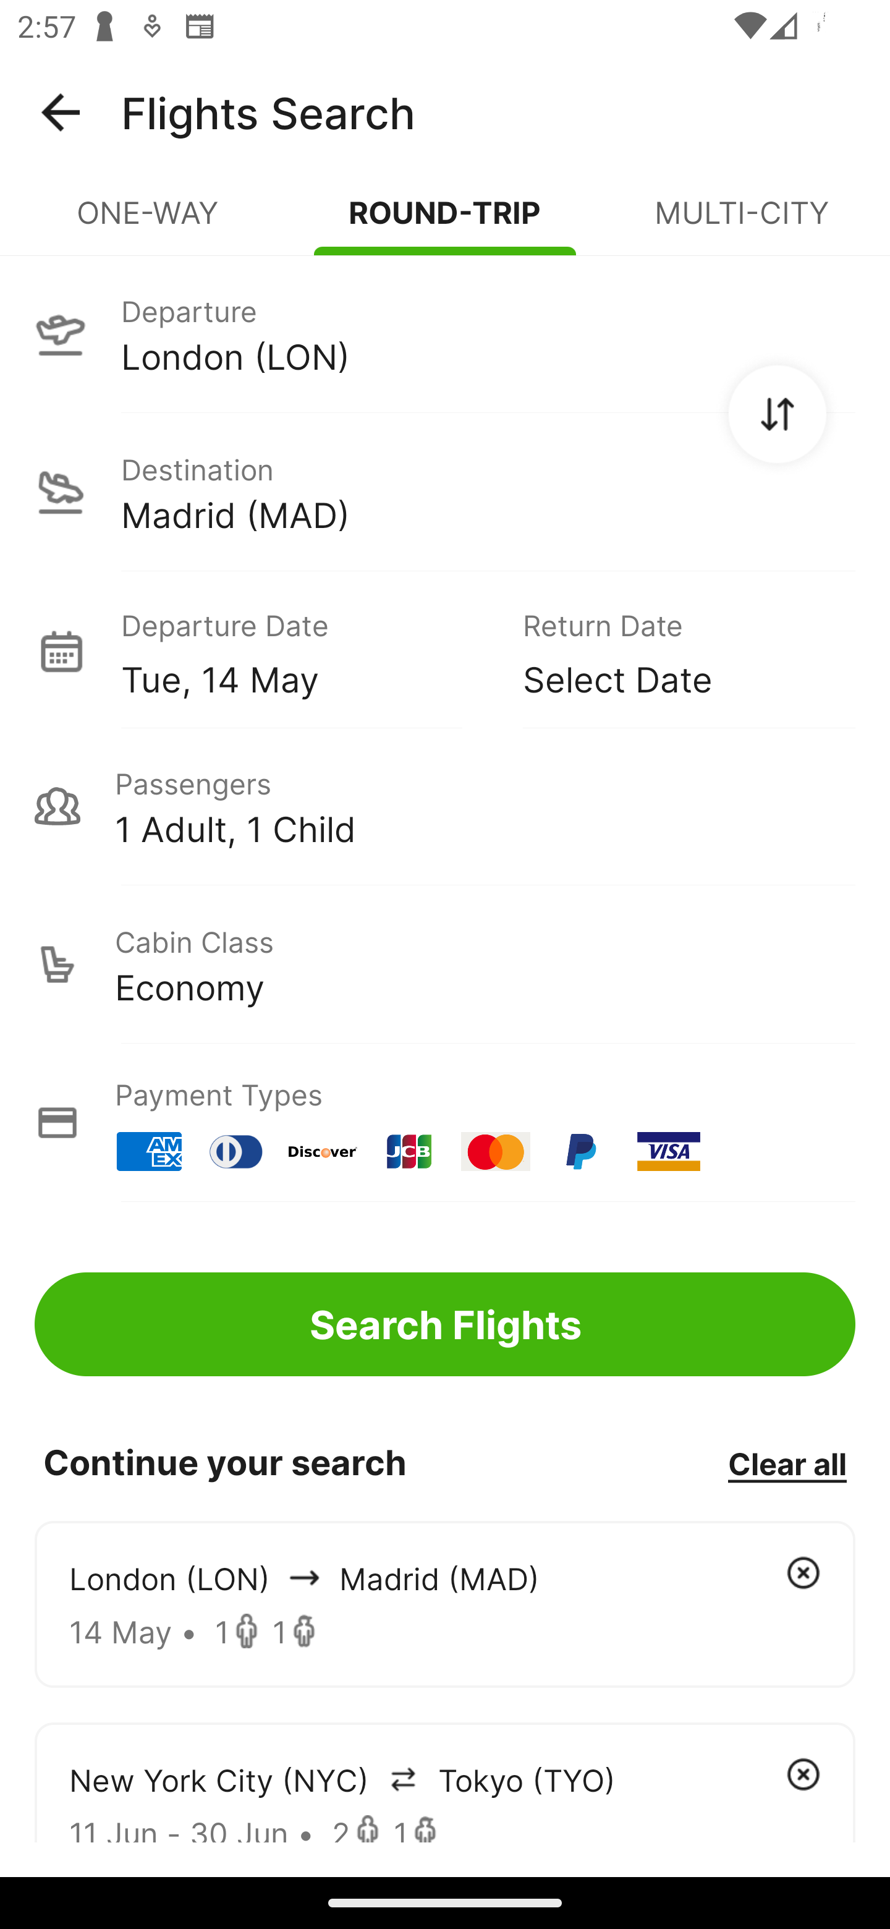 This screenshot has height=1929, width=890. Describe the element at coordinates (445, 964) in the screenshot. I see `Cabin Class Economy` at that location.